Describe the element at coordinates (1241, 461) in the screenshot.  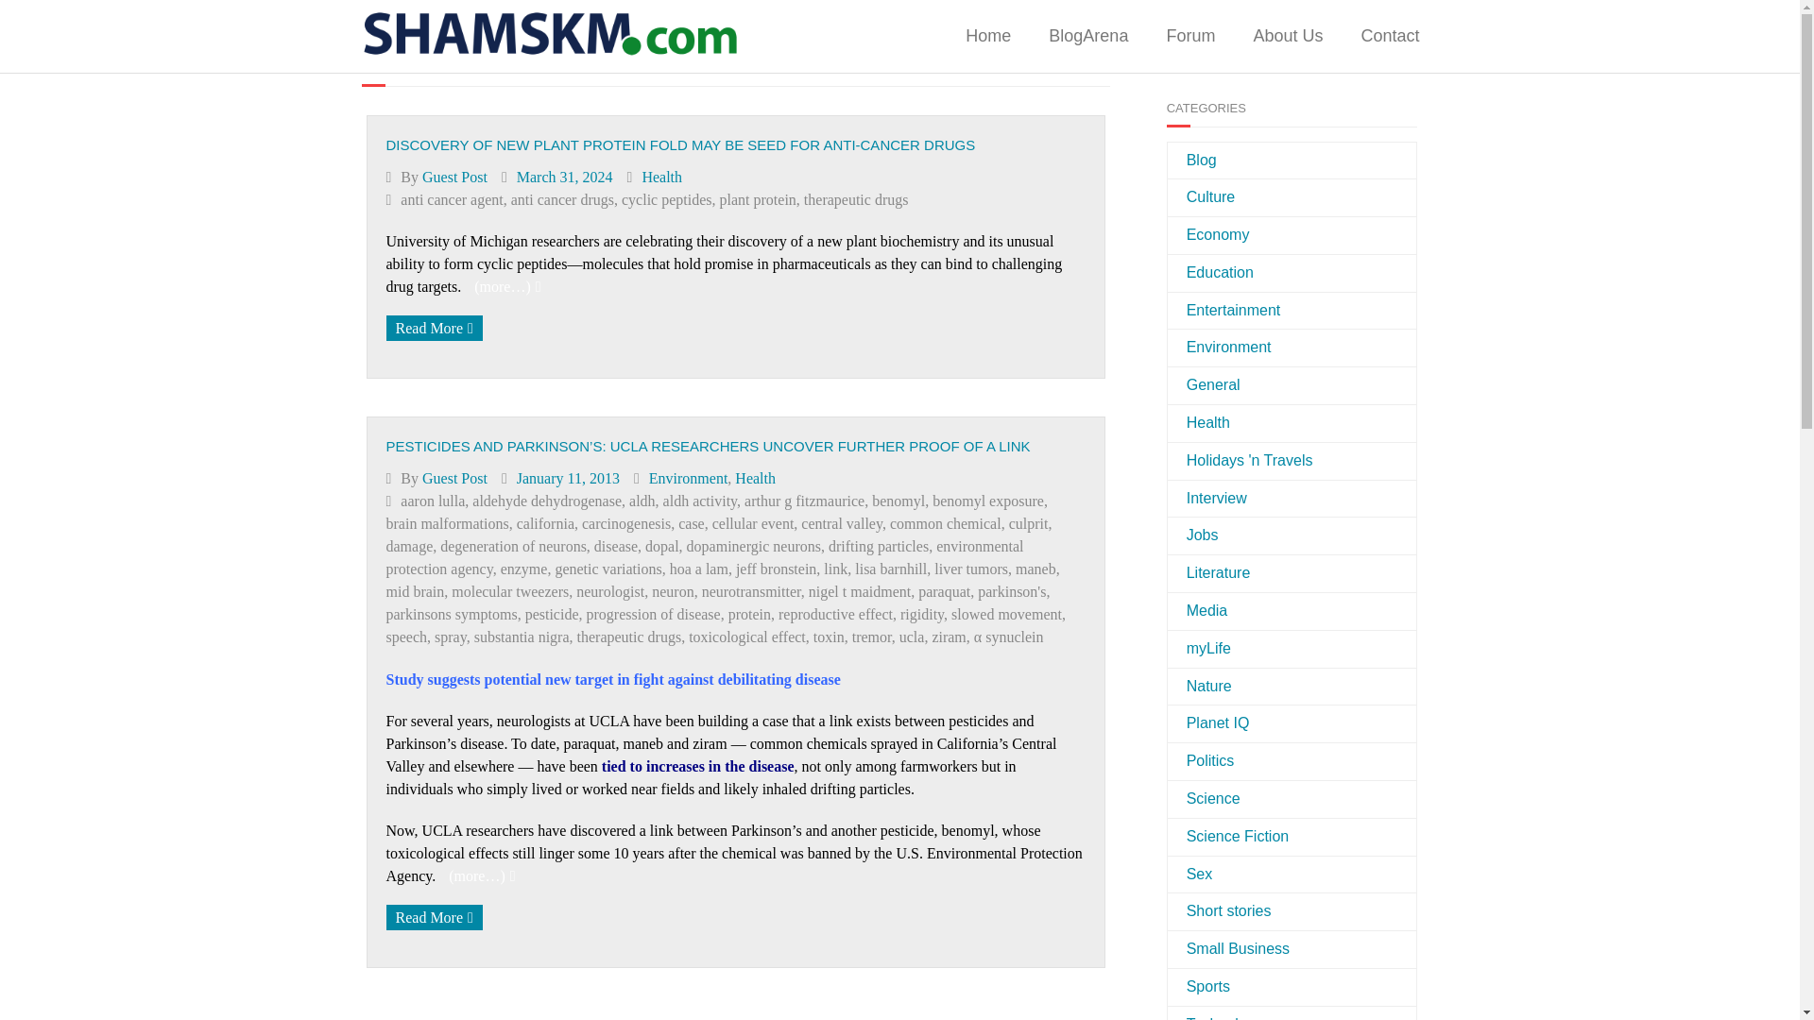
I see `About travels and holidays` at that location.